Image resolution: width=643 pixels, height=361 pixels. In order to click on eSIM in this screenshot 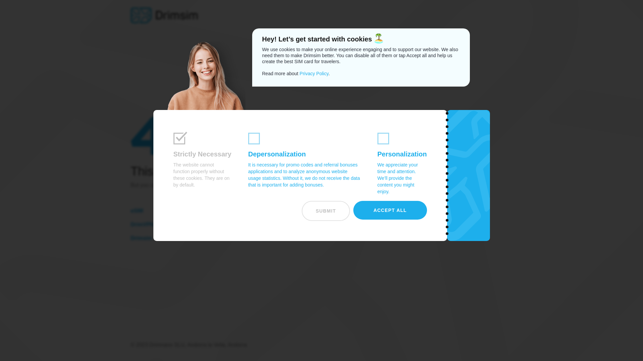, I will do `click(181, 211)`.